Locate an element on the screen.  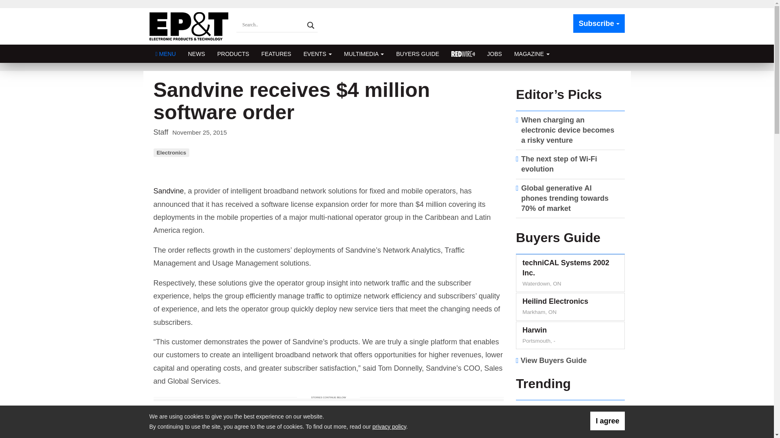
PRODUCTS is located at coordinates (233, 54).